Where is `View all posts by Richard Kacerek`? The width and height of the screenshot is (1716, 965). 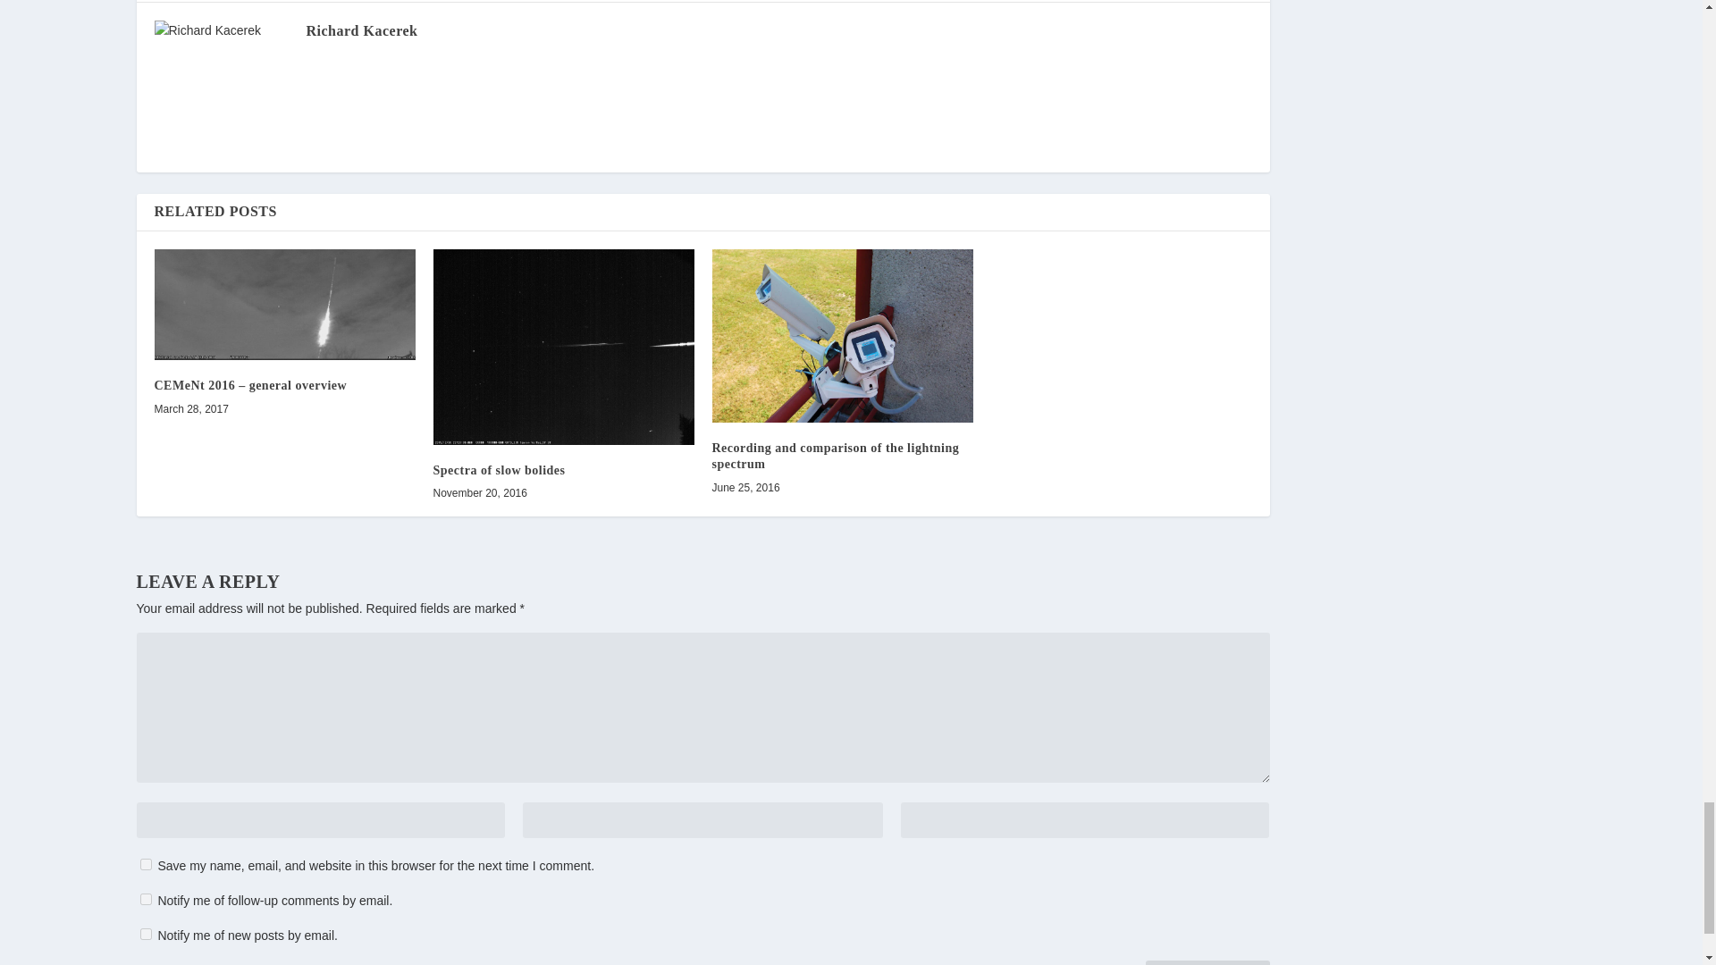
View all posts by Richard Kacerek is located at coordinates (361, 30).